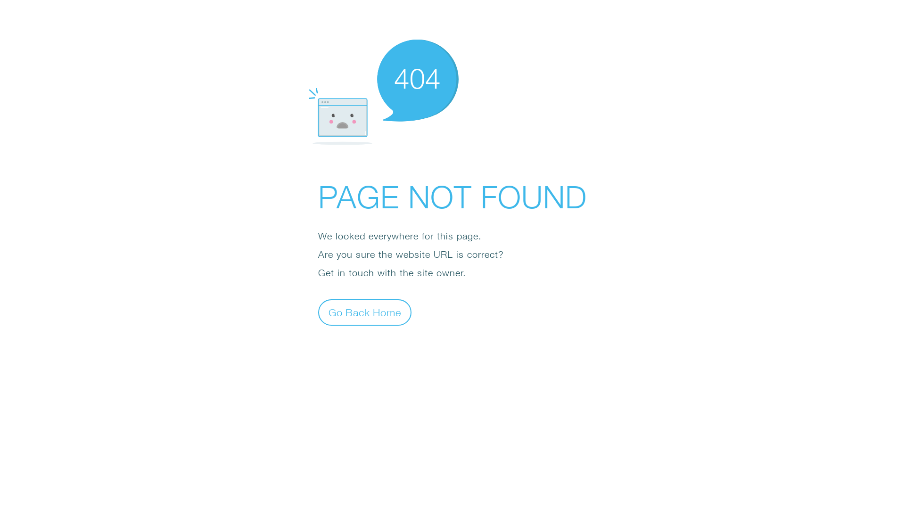 Image resolution: width=905 pixels, height=509 pixels. What do you see at coordinates (365, 312) in the screenshot?
I see `Go Back Home` at bounding box center [365, 312].